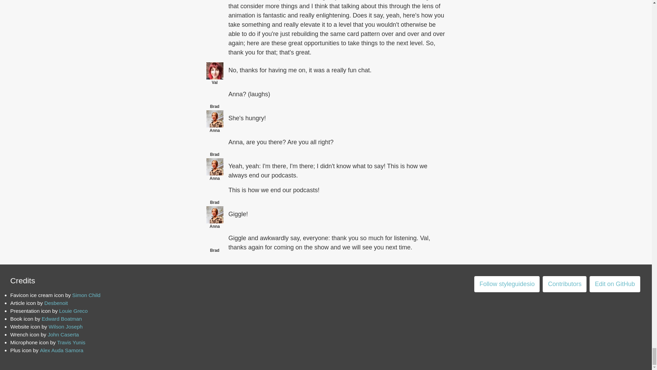  What do you see at coordinates (73, 310) in the screenshot?
I see `Louie Greco` at bounding box center [73, 310].